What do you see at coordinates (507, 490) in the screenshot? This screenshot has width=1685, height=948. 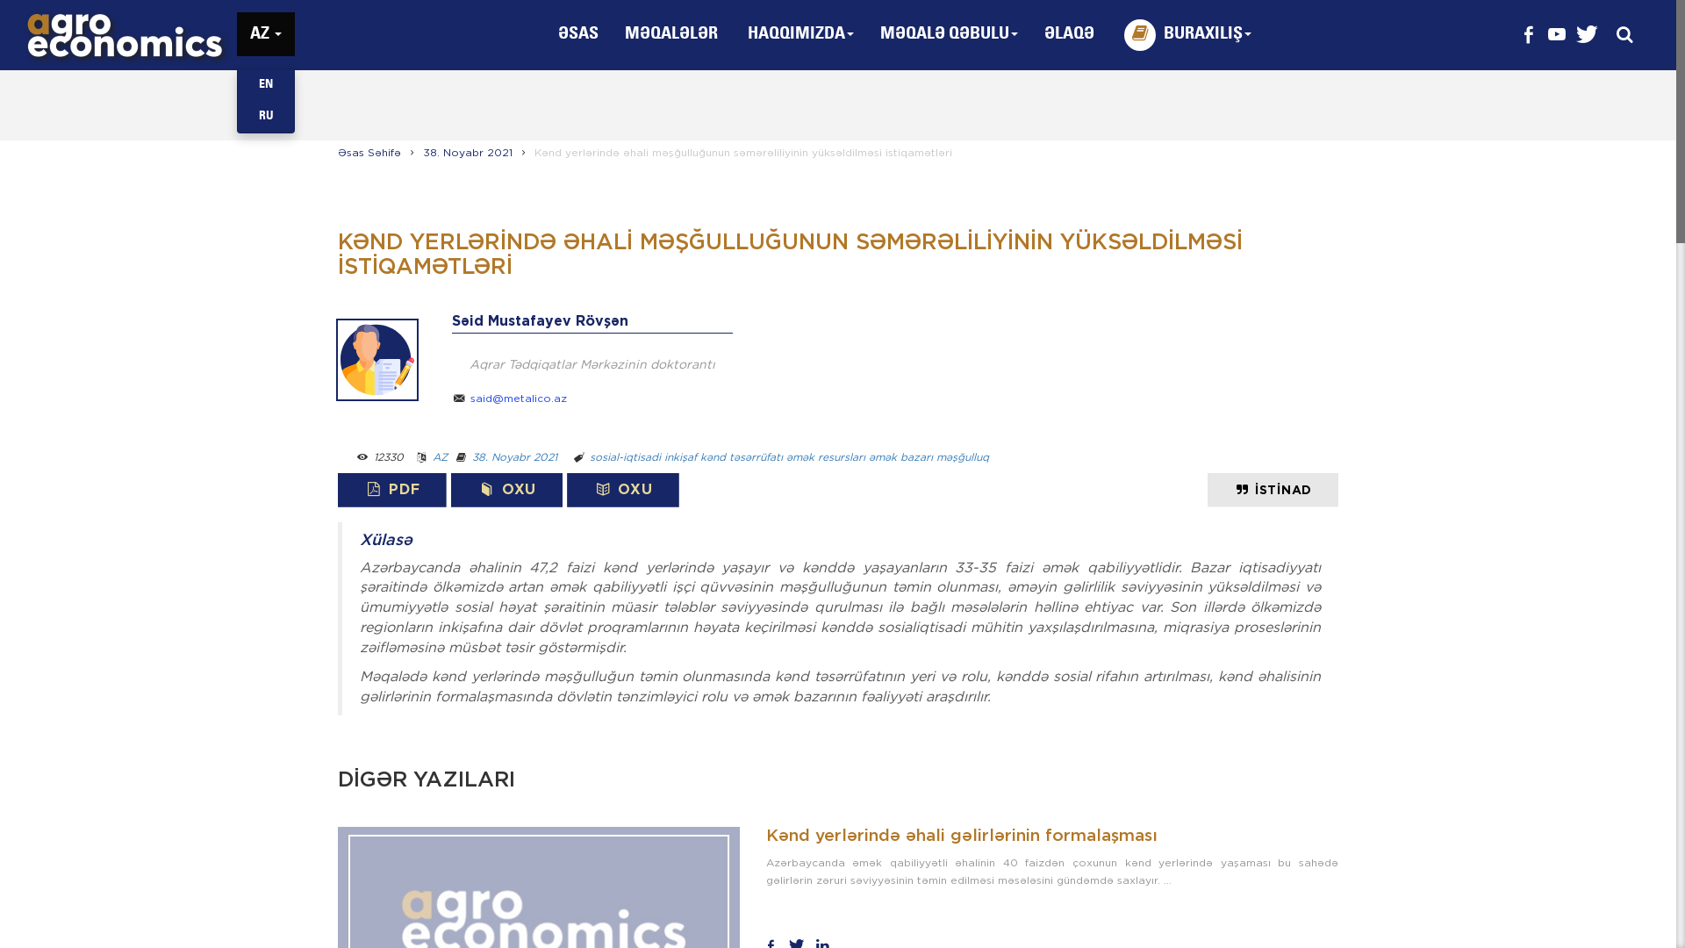 I see `OXU` at bounding box center [507, 490].